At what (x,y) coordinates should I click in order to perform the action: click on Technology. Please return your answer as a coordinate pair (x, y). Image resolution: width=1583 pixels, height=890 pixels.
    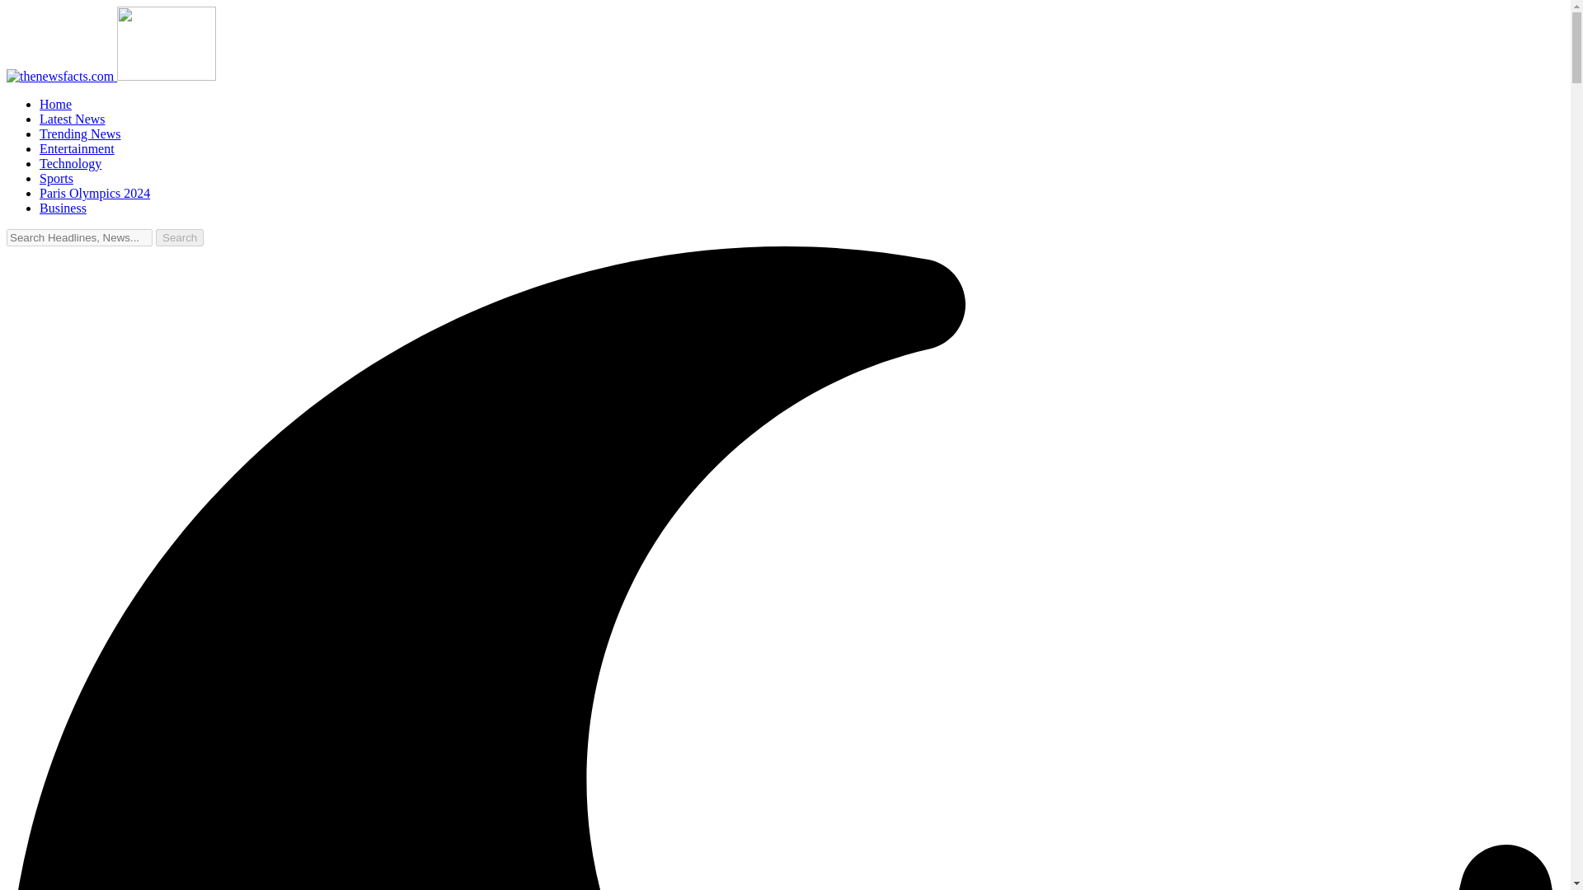
    Looking at the image, I should click on (70, 163).